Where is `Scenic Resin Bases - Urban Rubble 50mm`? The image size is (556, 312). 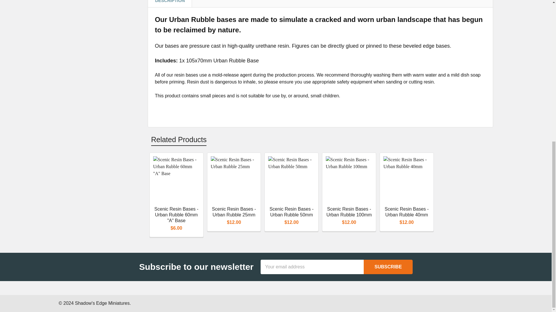 Scenic Resin Bases - Urban Rubble 50mm is located at coordinates (291, 180).